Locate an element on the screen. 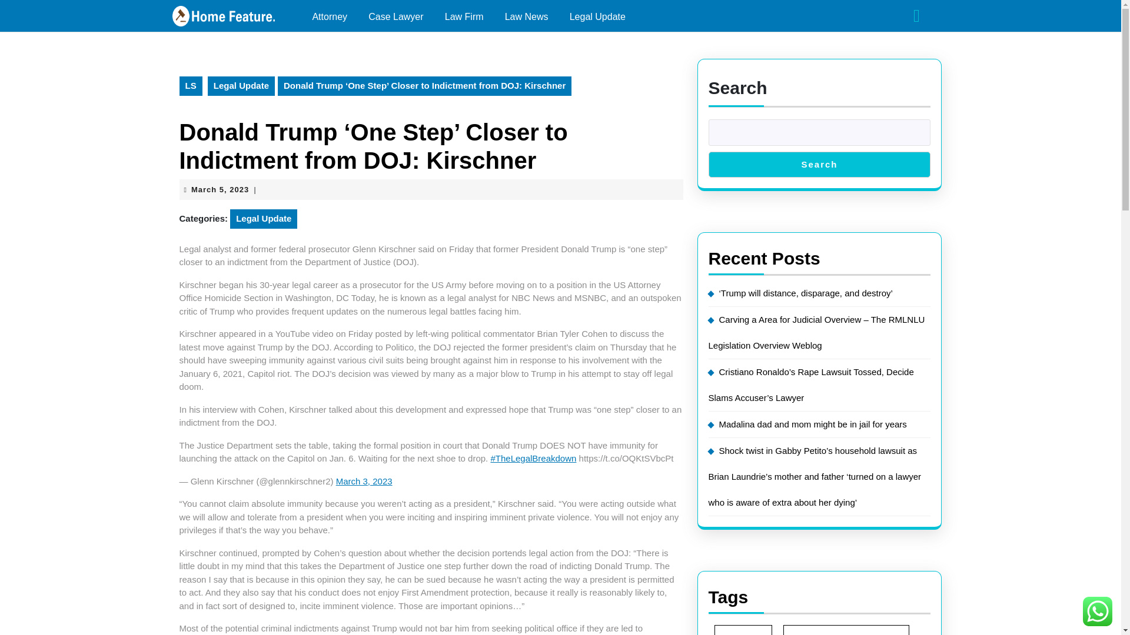 This screenshot has height=635, width=1130. attorney's is located at coordinates (264, 219).